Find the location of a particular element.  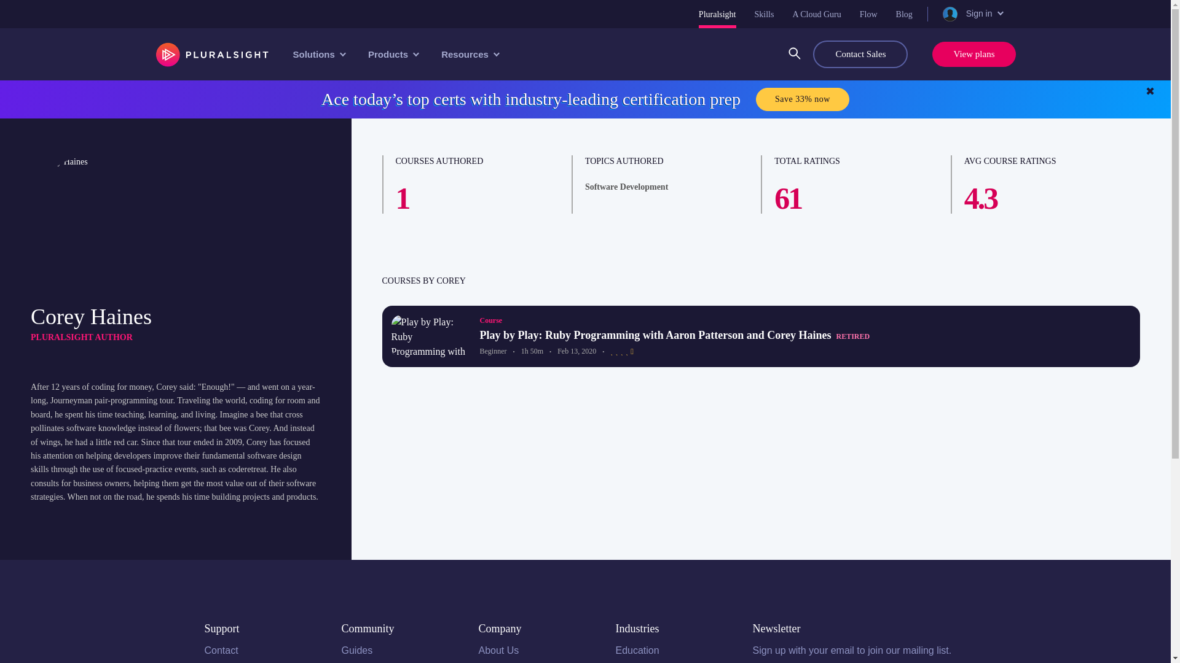

Skills is located at coordinates (765, 14).